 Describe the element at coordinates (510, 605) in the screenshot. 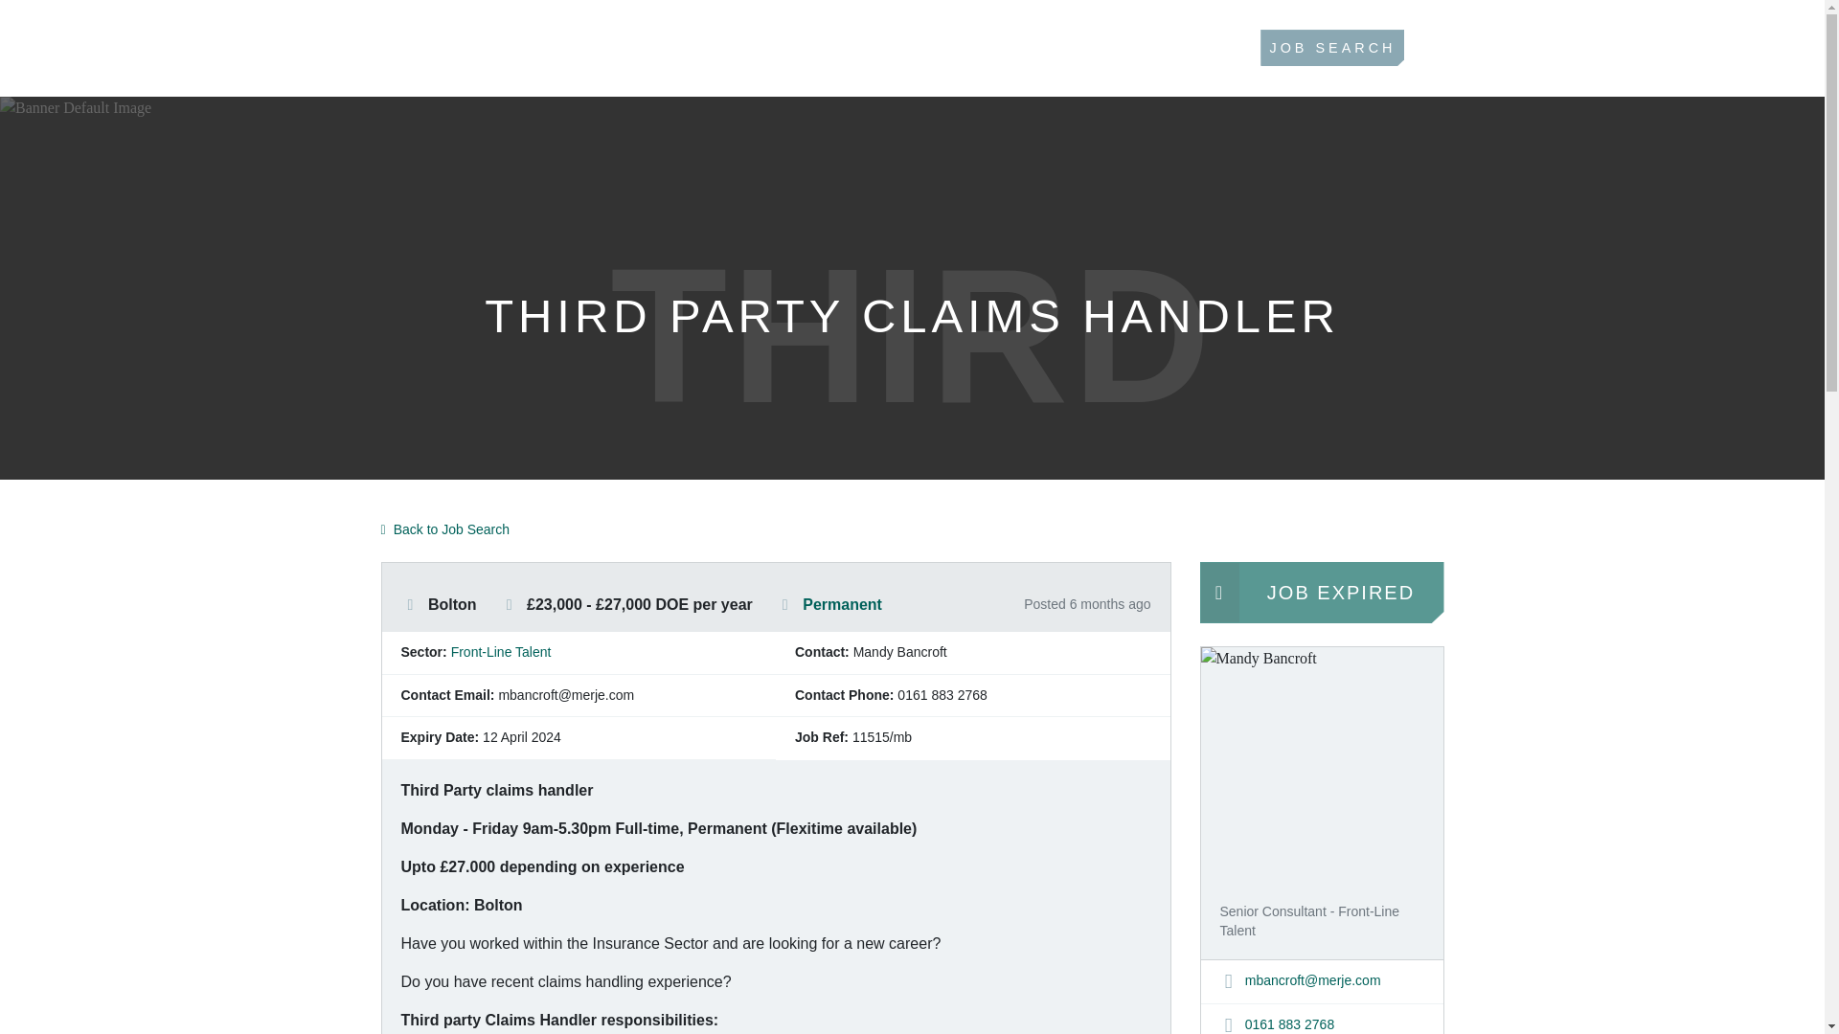

I see `Salary` at that location.